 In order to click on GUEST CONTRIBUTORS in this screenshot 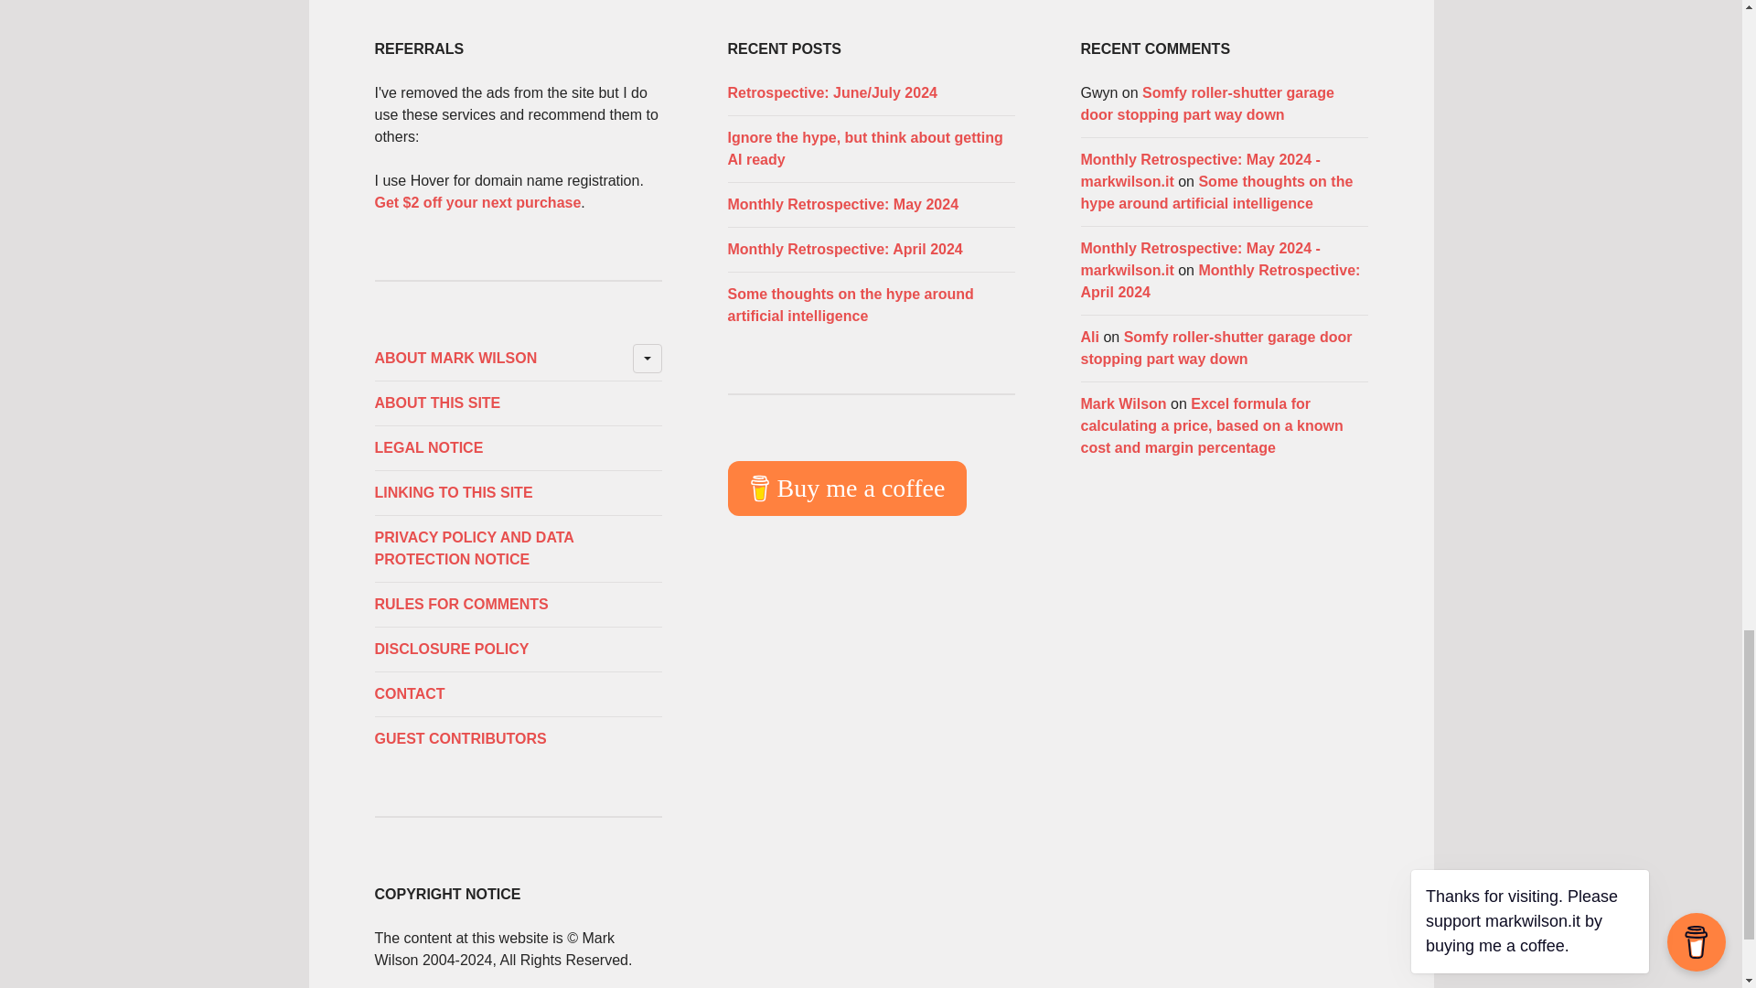, I will do `click(518, 738)`.